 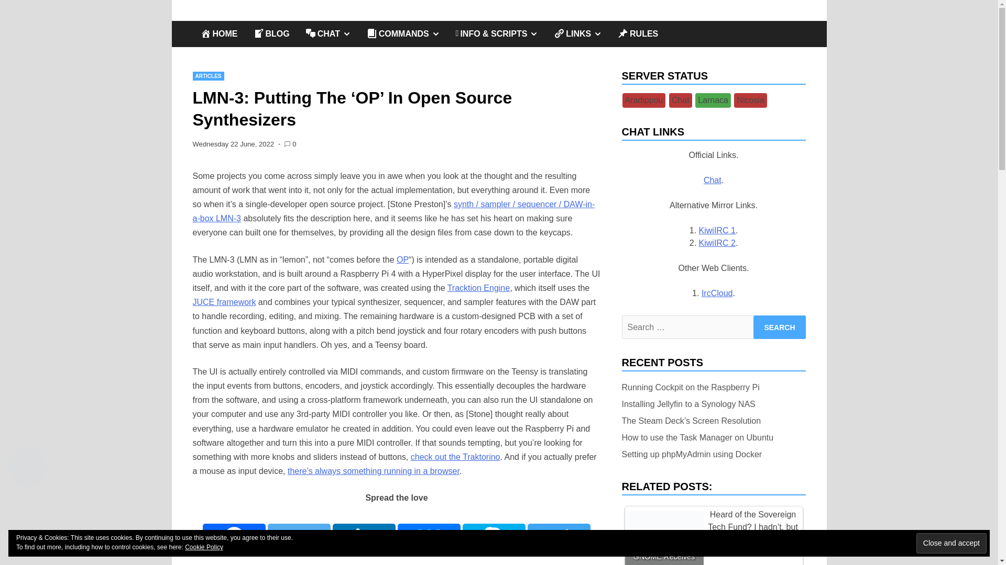 What do you see at coordinates (204, 547) in the screenshot?
I see `CyIRC` at bounding box center [204, 547].